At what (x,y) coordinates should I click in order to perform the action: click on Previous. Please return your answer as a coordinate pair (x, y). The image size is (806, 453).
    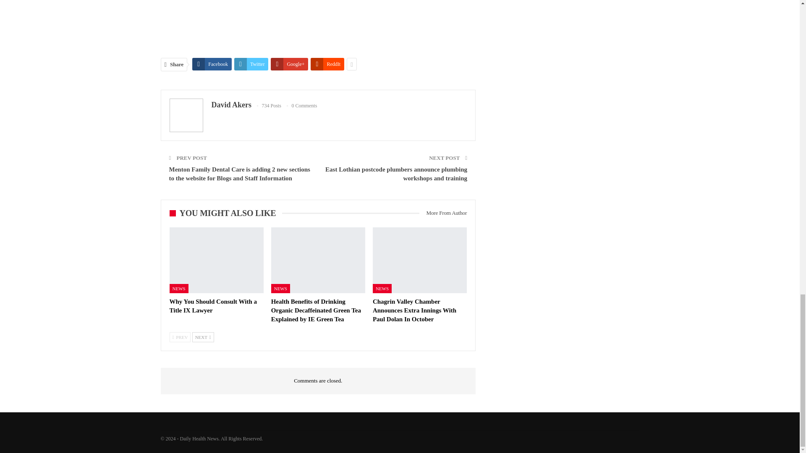
    Looking at the image, I should click on (180, 337).